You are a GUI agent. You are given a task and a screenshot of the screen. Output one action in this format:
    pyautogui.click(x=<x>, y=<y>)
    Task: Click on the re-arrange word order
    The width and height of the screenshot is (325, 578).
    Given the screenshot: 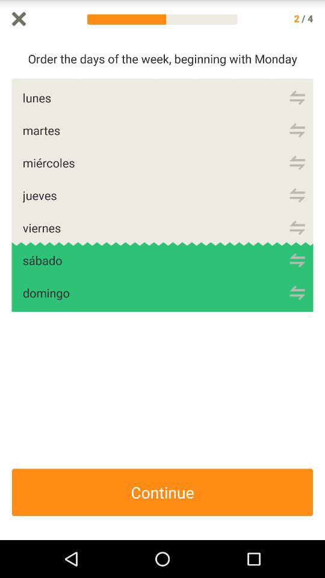 What is the action you would take?
    pyautogui.click(x=297, y=195)
    